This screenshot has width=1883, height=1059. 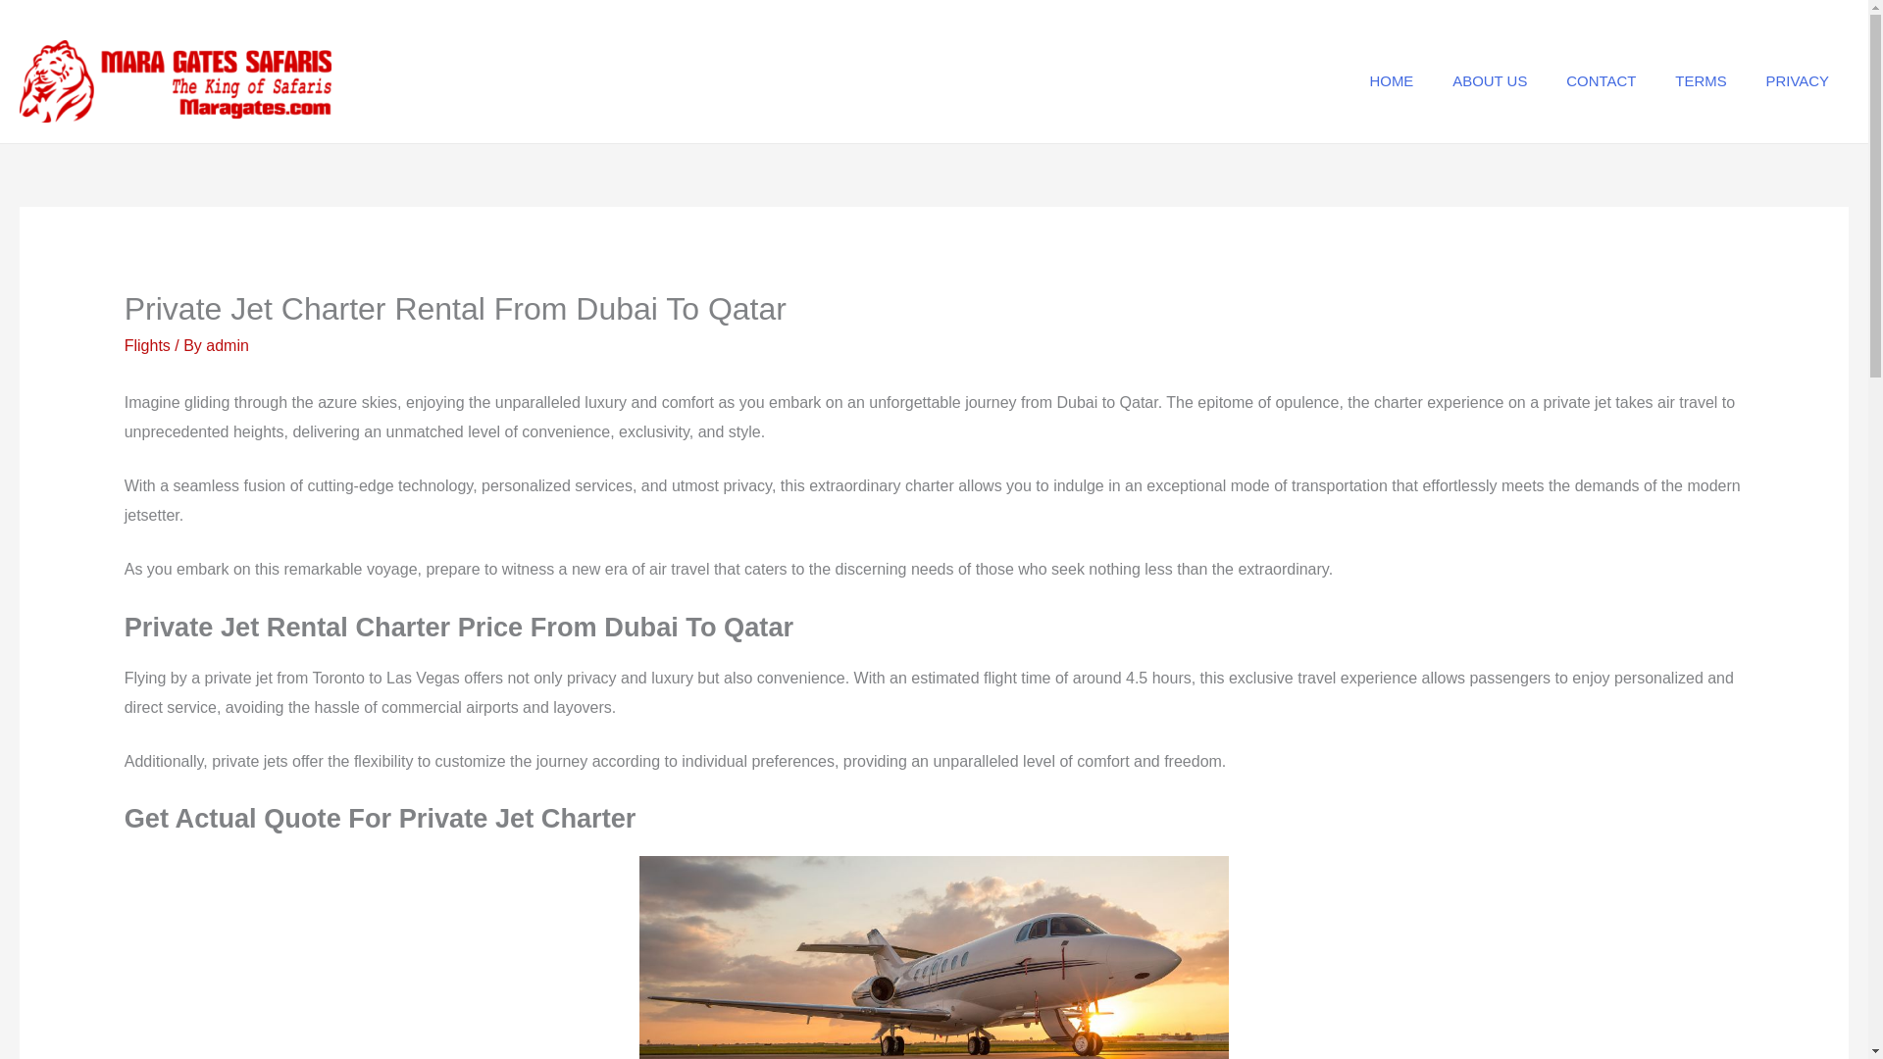 What do you see at coordinates (1700, 80) in the screenshot?
I see `TERMS` at bounding box center [1700, 80].